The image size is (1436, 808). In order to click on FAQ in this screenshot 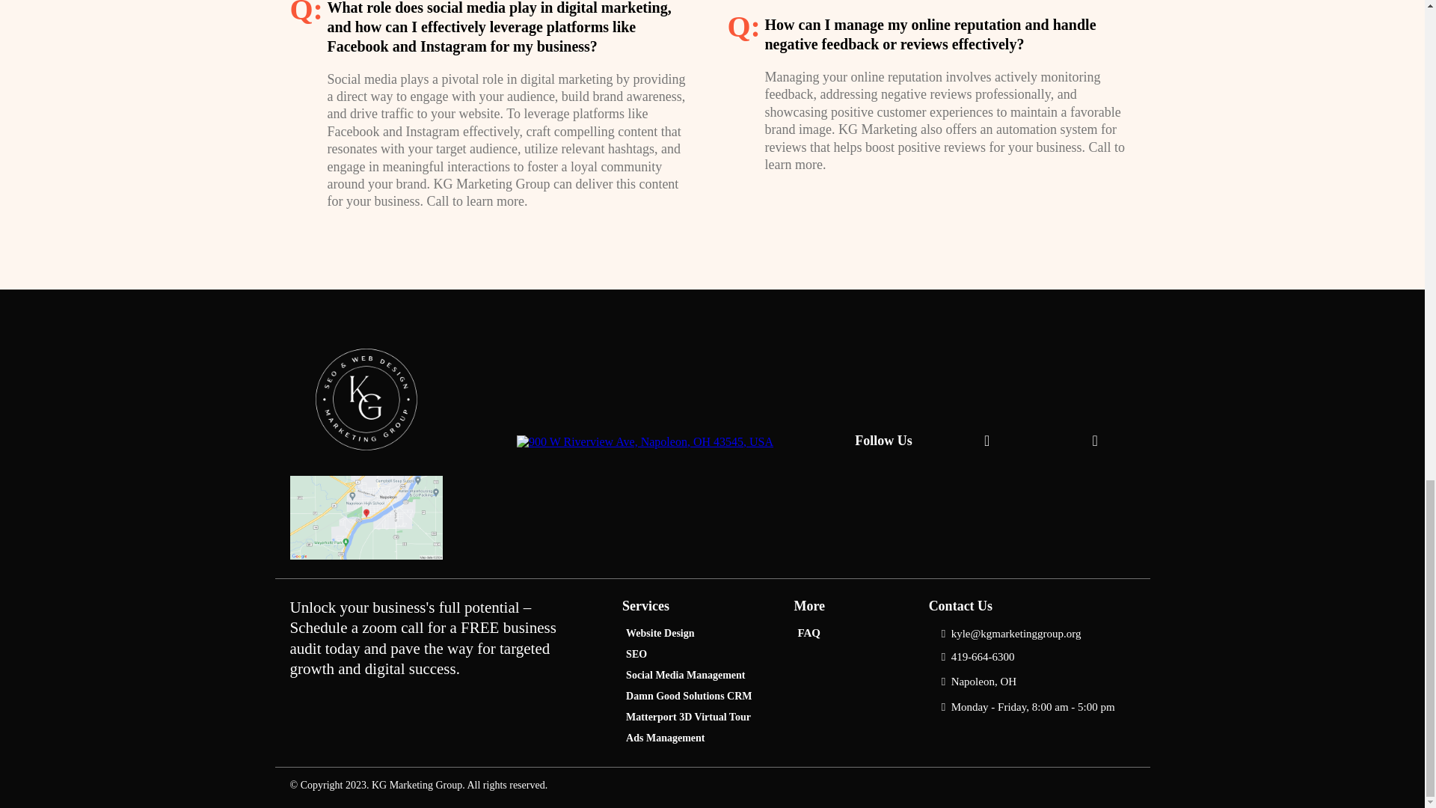, I will do `click(809, 632)`.